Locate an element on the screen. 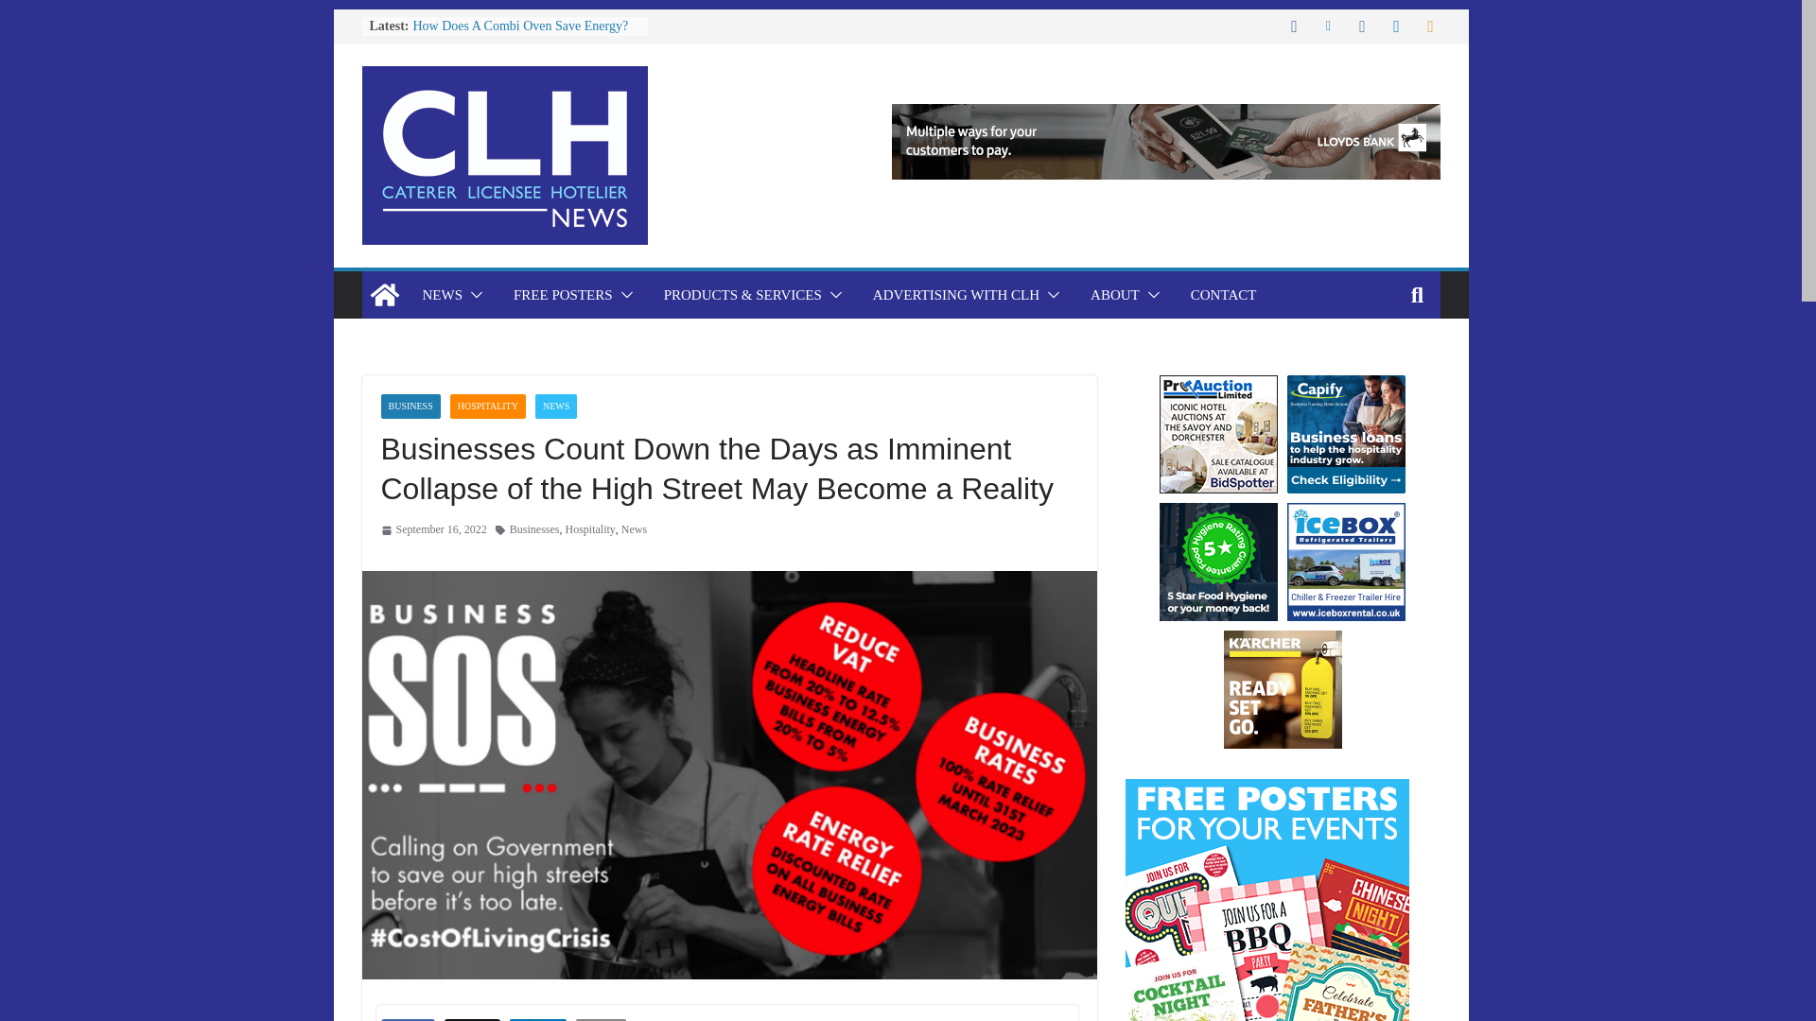 The height and width of the screenshot is (1021, 1816). NEWS is located at coordinates (442, 295).